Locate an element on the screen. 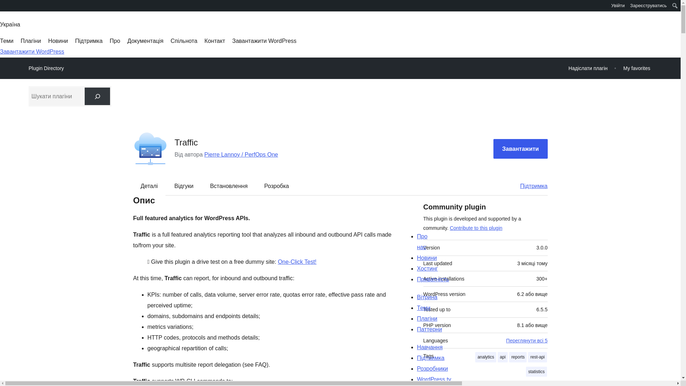 This screenshot has width=686, height=386. WordPress.org is located at coordinates (5, 8).